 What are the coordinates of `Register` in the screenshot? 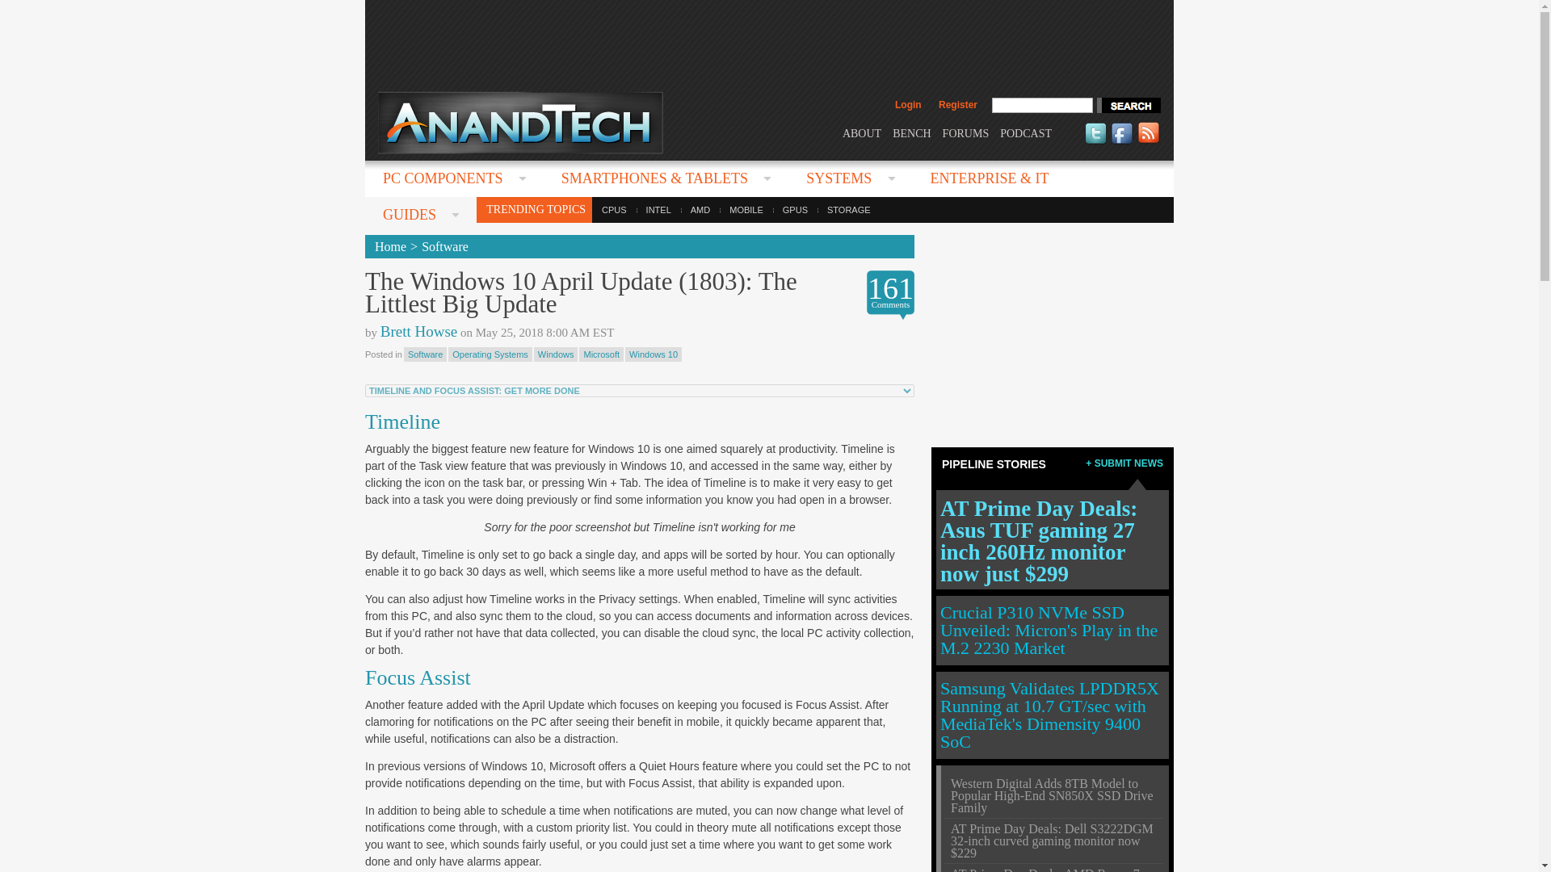 It's located at (957, 105).